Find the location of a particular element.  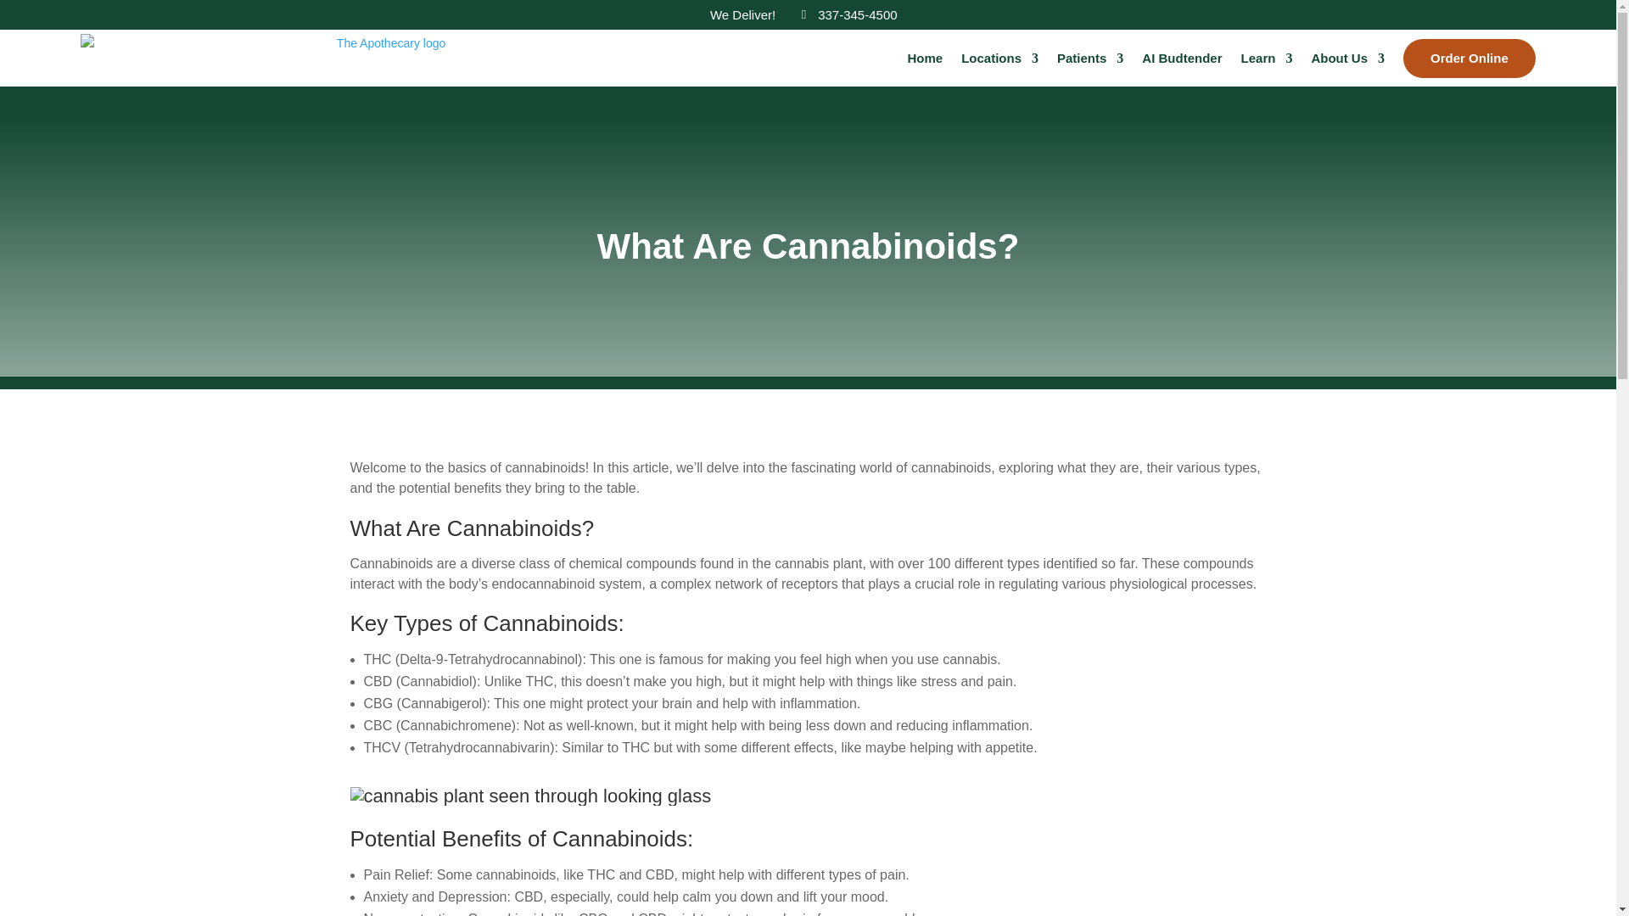

We Deliver! is located at coordinates (742, 17).